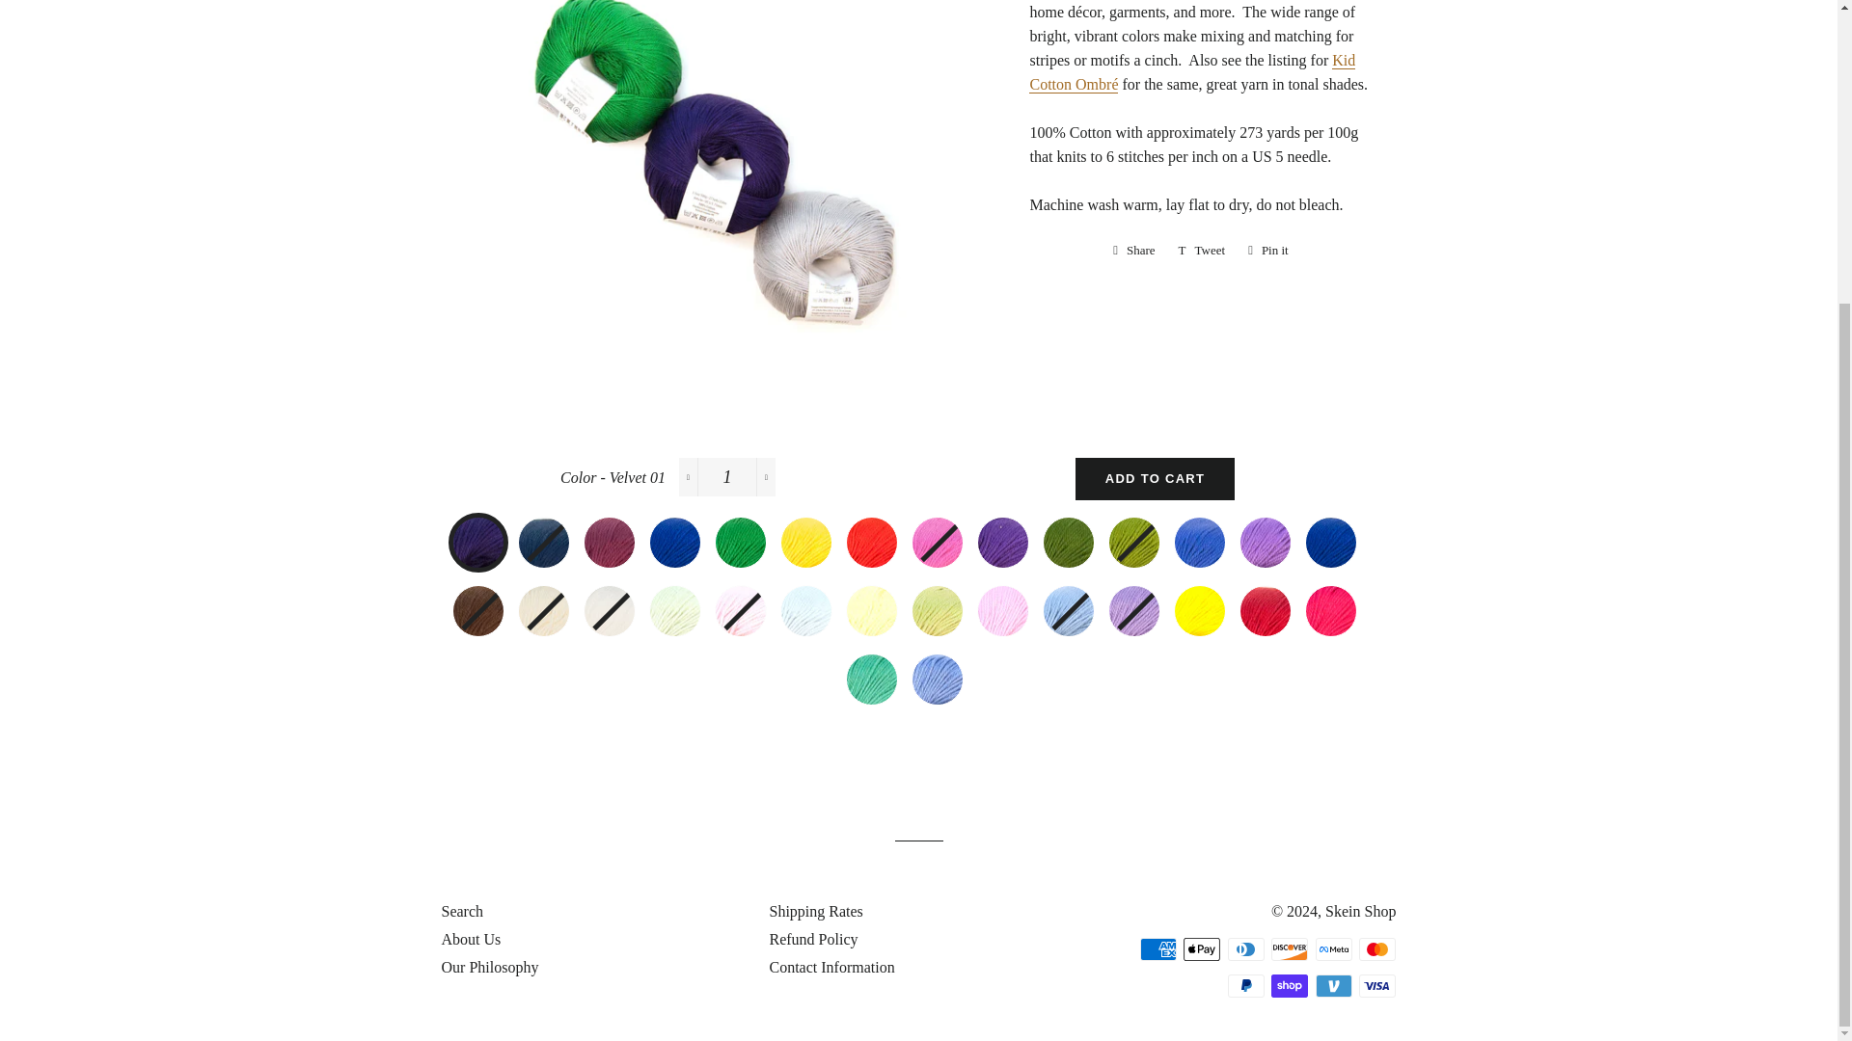 The height and width of the screenshot is (1041, 1852). What do you see at coordinates (1333, 948) in the screenshot?
I see `Meta Pay` at bounding box center [1333, 948].